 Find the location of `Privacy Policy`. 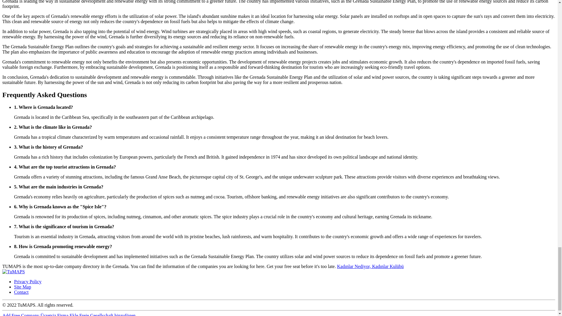

Privacy Policy is located at coordinates (28, 281).